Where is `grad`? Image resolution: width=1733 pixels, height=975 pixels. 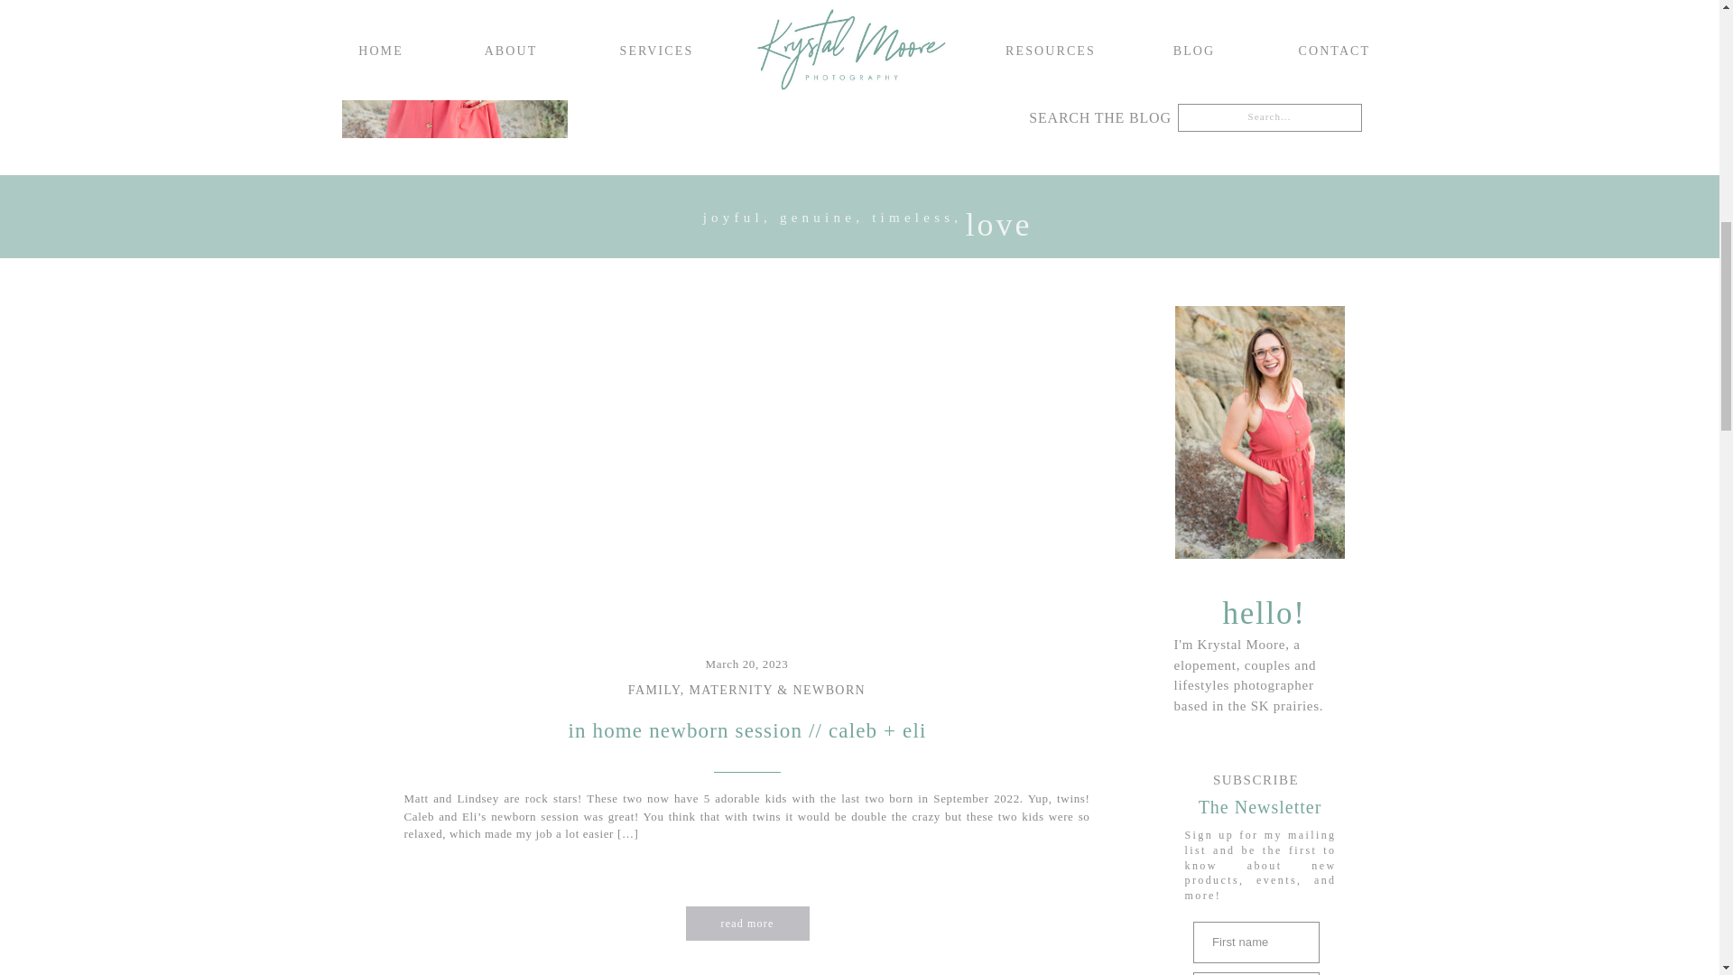
grad is located at coordinates (1300, 7).